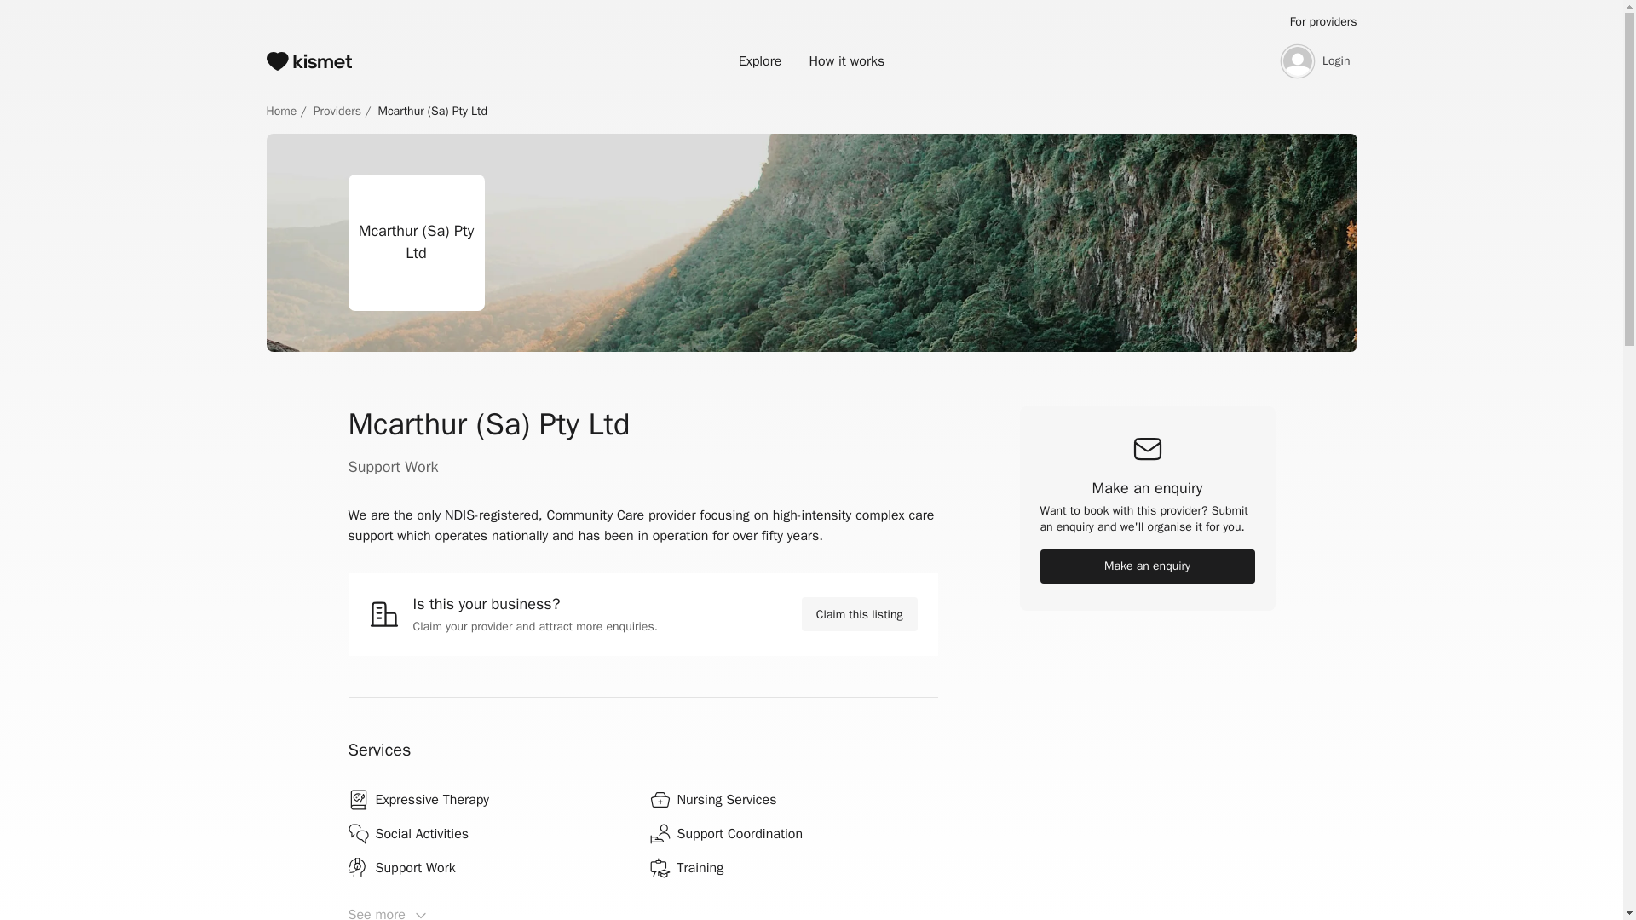  I want to click on How it works, so click(846, 60).